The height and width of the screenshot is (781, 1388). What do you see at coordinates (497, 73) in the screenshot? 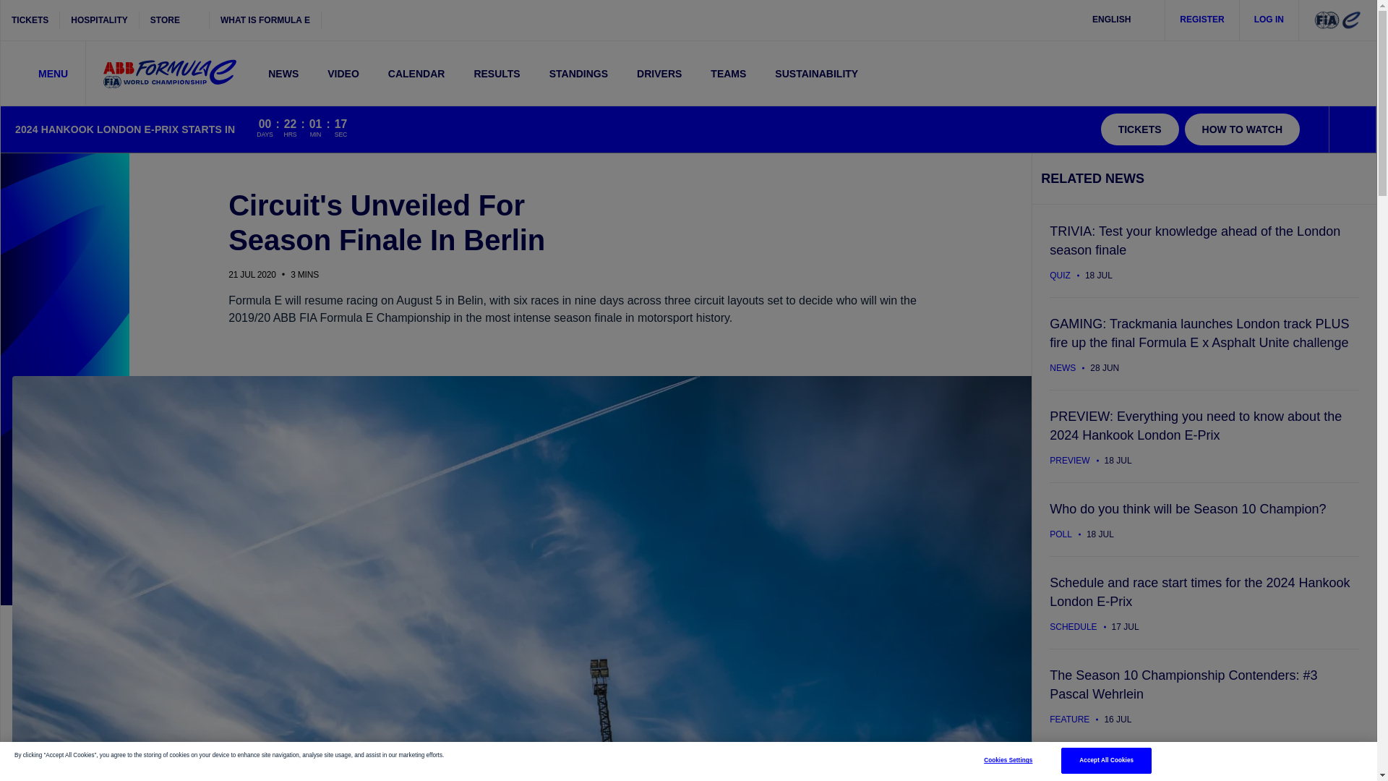
I see `RESULTS` at bounding box center [497, 73].